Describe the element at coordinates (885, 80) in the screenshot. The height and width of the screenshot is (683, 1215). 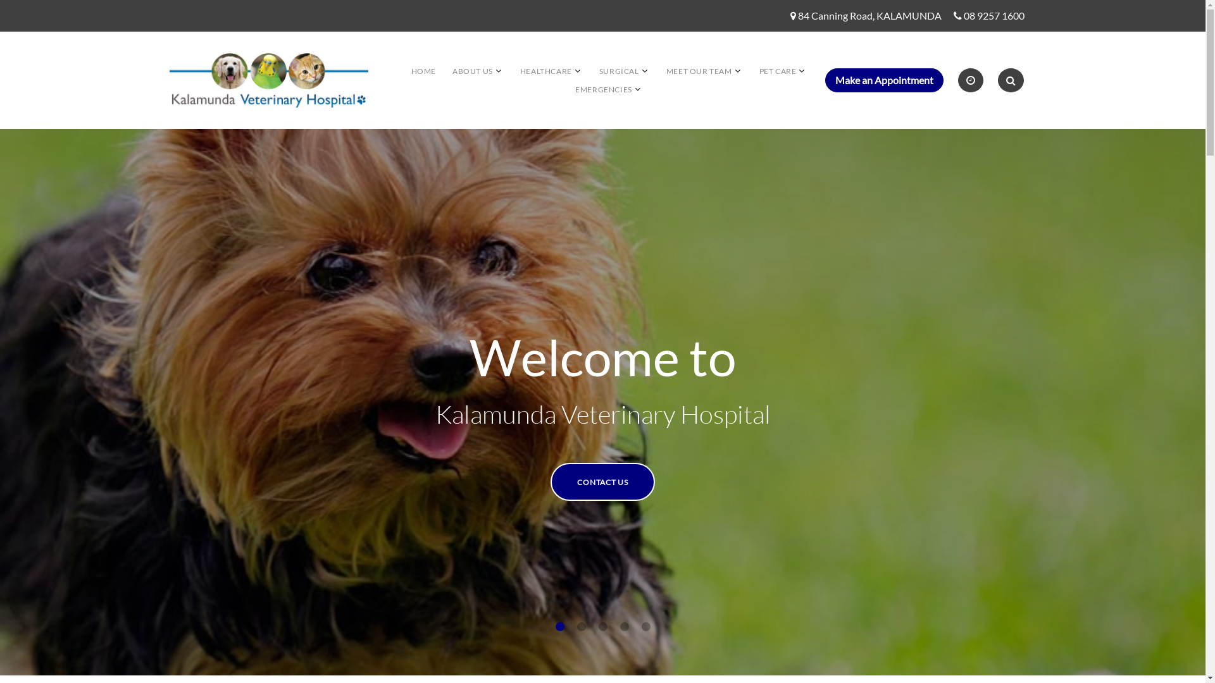
I see `Make an Appointment` at that location.